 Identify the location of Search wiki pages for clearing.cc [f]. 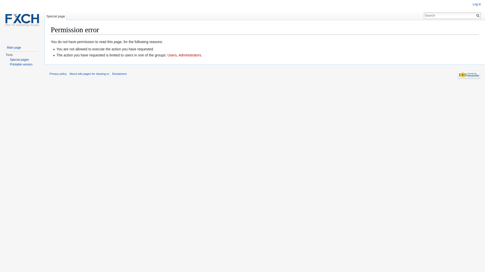
(450, 15).